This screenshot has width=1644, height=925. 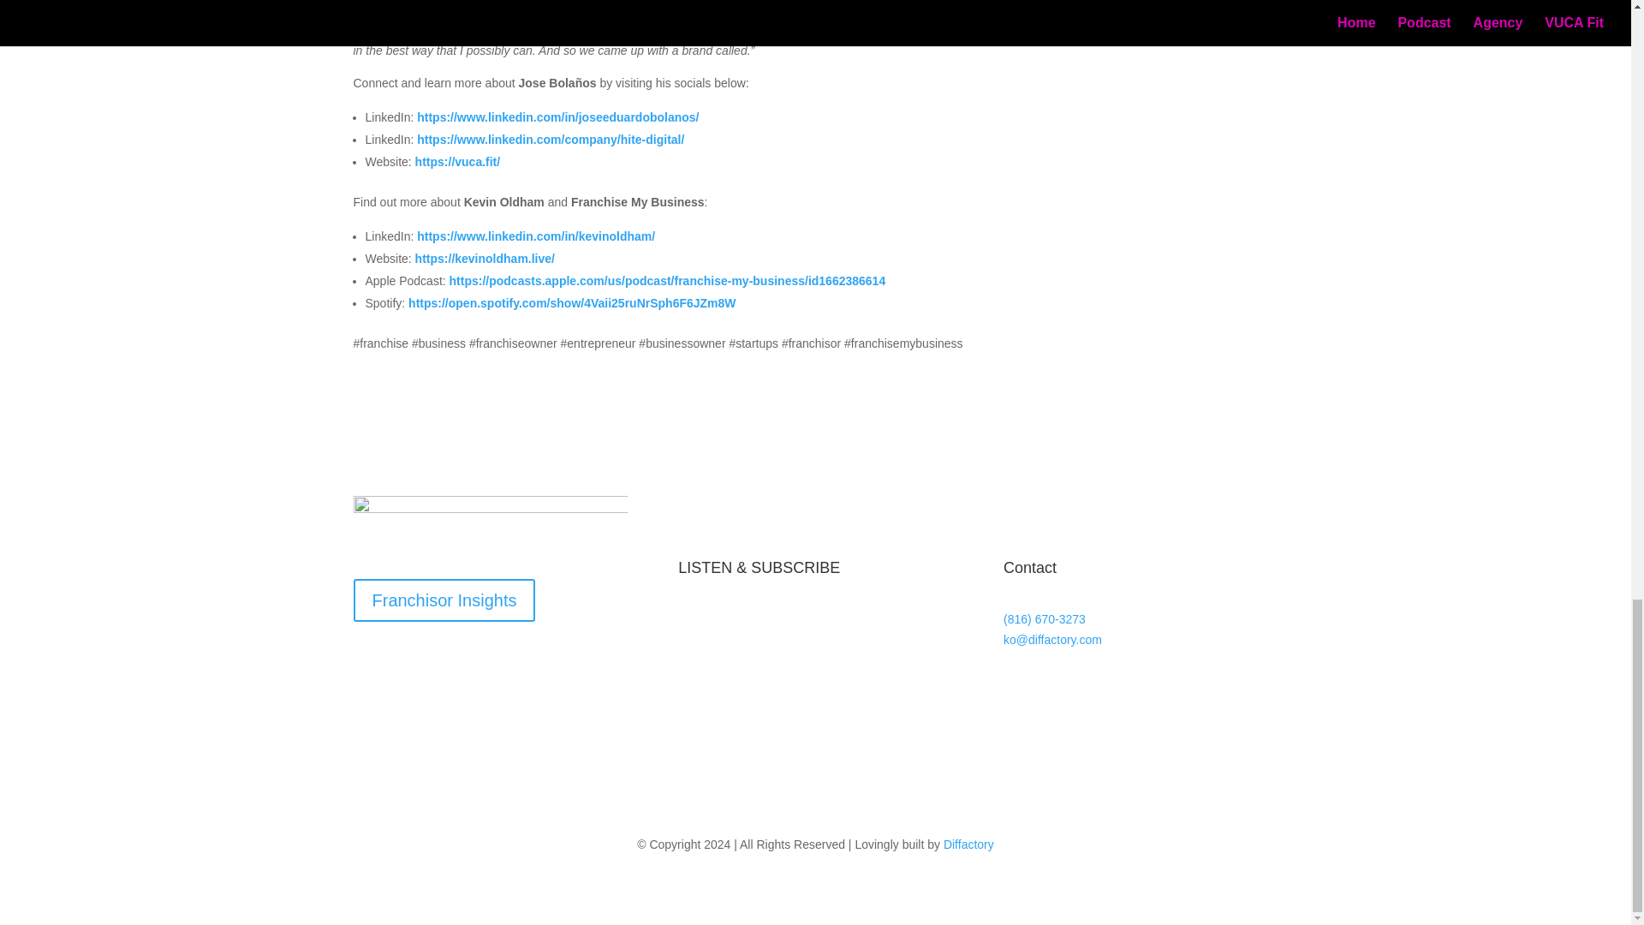 What do you see at coordinates (1016, 689) in the screenshot?
I see `Follow on Facebook` at bounding box center [1016, 689].